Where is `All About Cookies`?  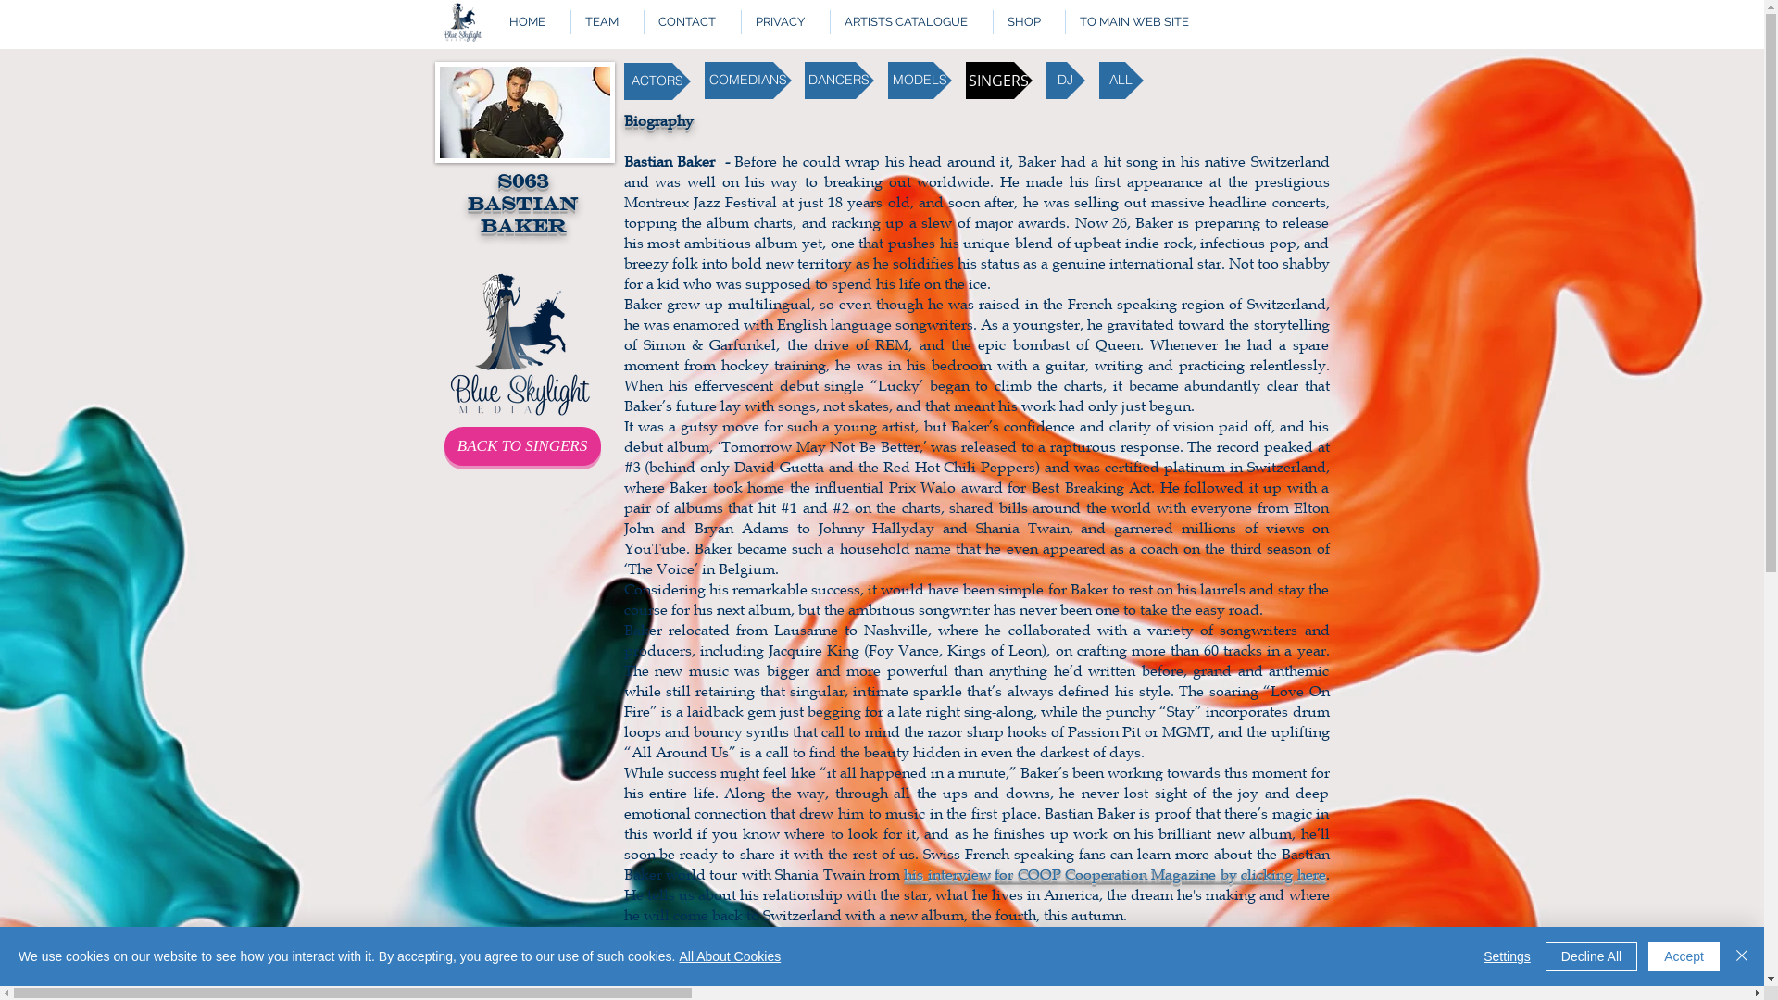 All About Cookies is located at coordinates (730, 956).